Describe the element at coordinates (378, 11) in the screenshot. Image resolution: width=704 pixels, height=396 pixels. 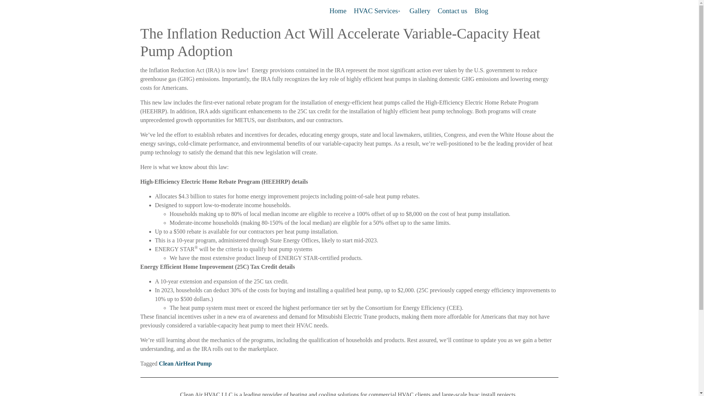
I see `HVAC Services` at that location.